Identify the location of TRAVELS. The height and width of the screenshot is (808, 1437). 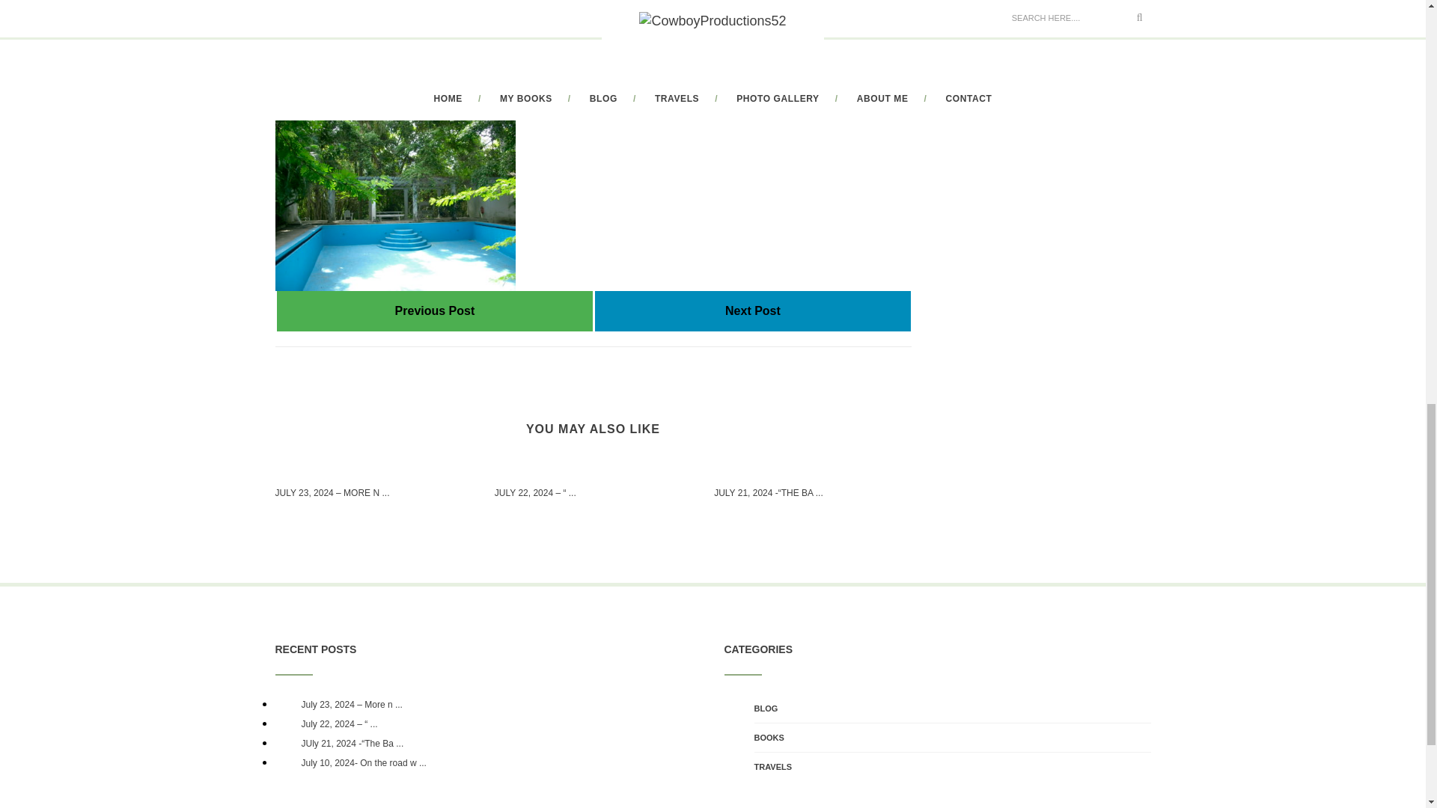
(774, 767).